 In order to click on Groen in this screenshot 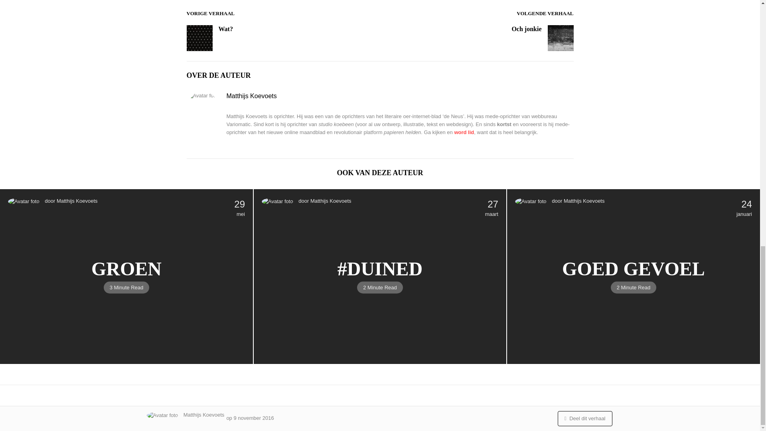, I will do `click(126, 268)`.